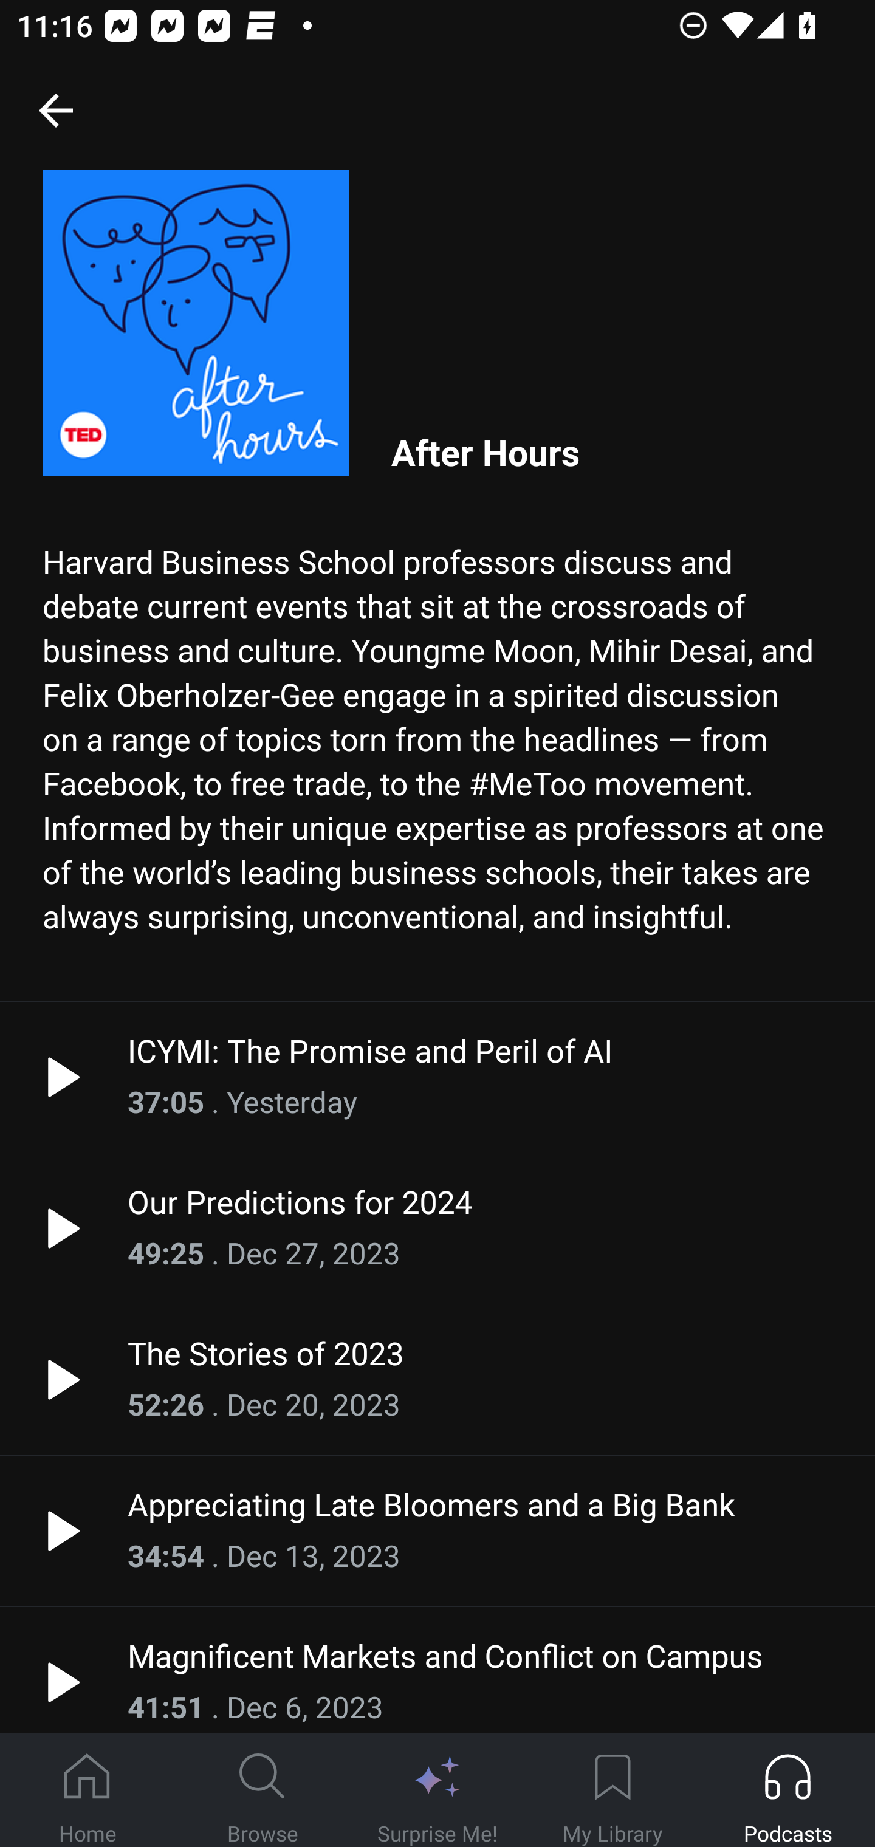 This screenshot has height=1847, width=875. What do you see at coordinates (612, 1790) in the screenshot?
I see `My Library` at bounding box center [612, 1790].